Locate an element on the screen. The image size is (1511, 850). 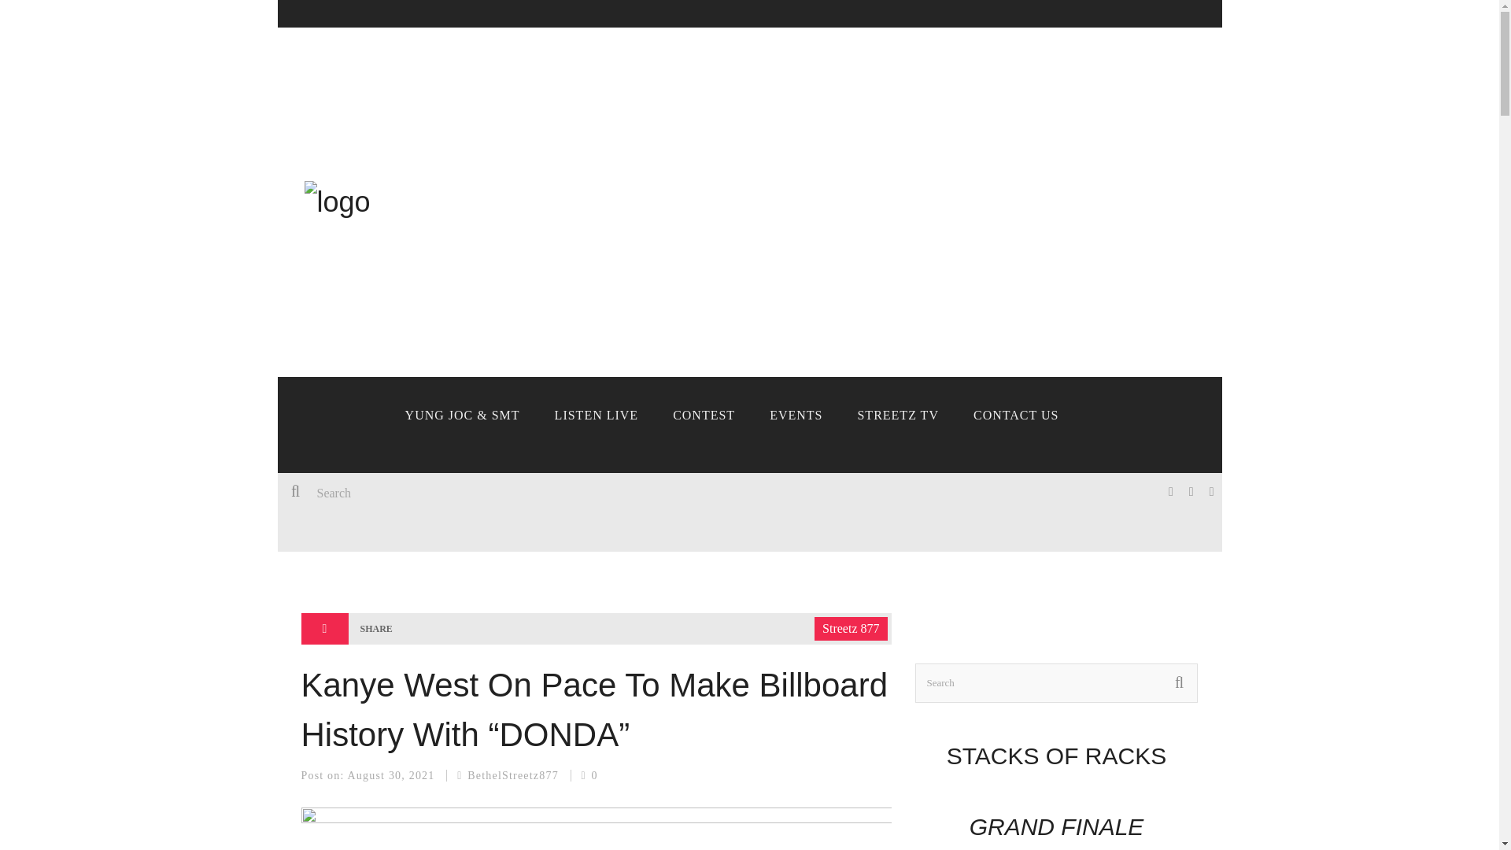
CONTEST is located at coordinates (704, 416).